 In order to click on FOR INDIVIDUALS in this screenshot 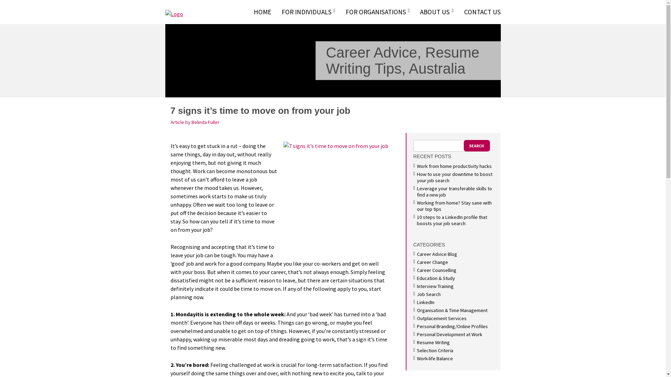, I will do `click(308, 12)`.